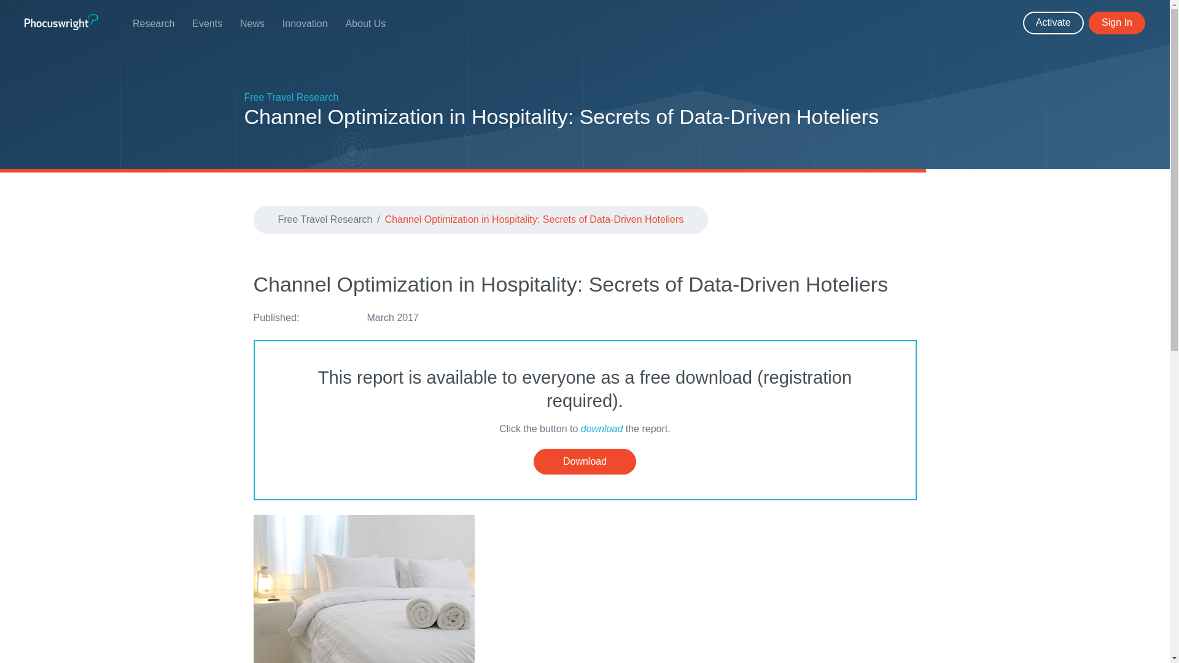  I want to click on Research, so click(162, 23).